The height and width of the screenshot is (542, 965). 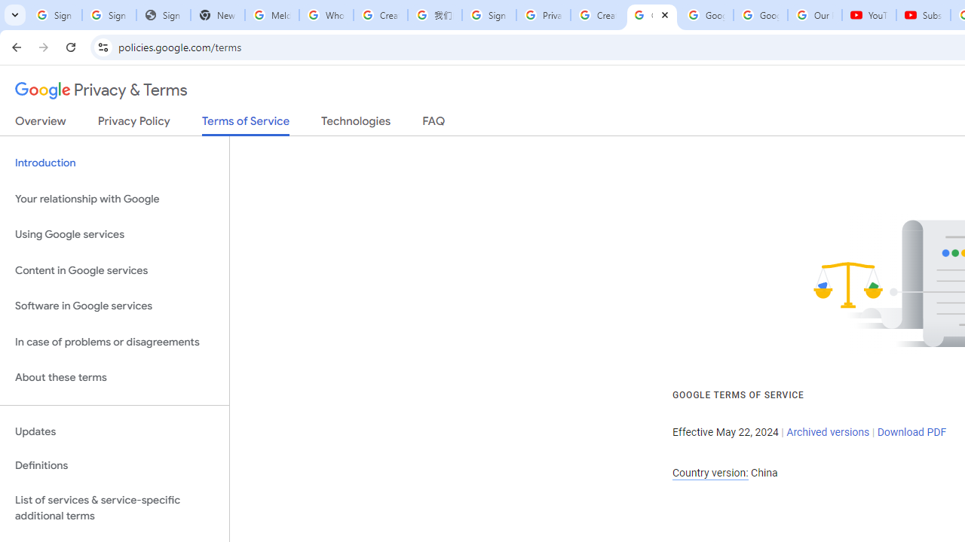 I want to click on Overview, so click(x=41, y=124).